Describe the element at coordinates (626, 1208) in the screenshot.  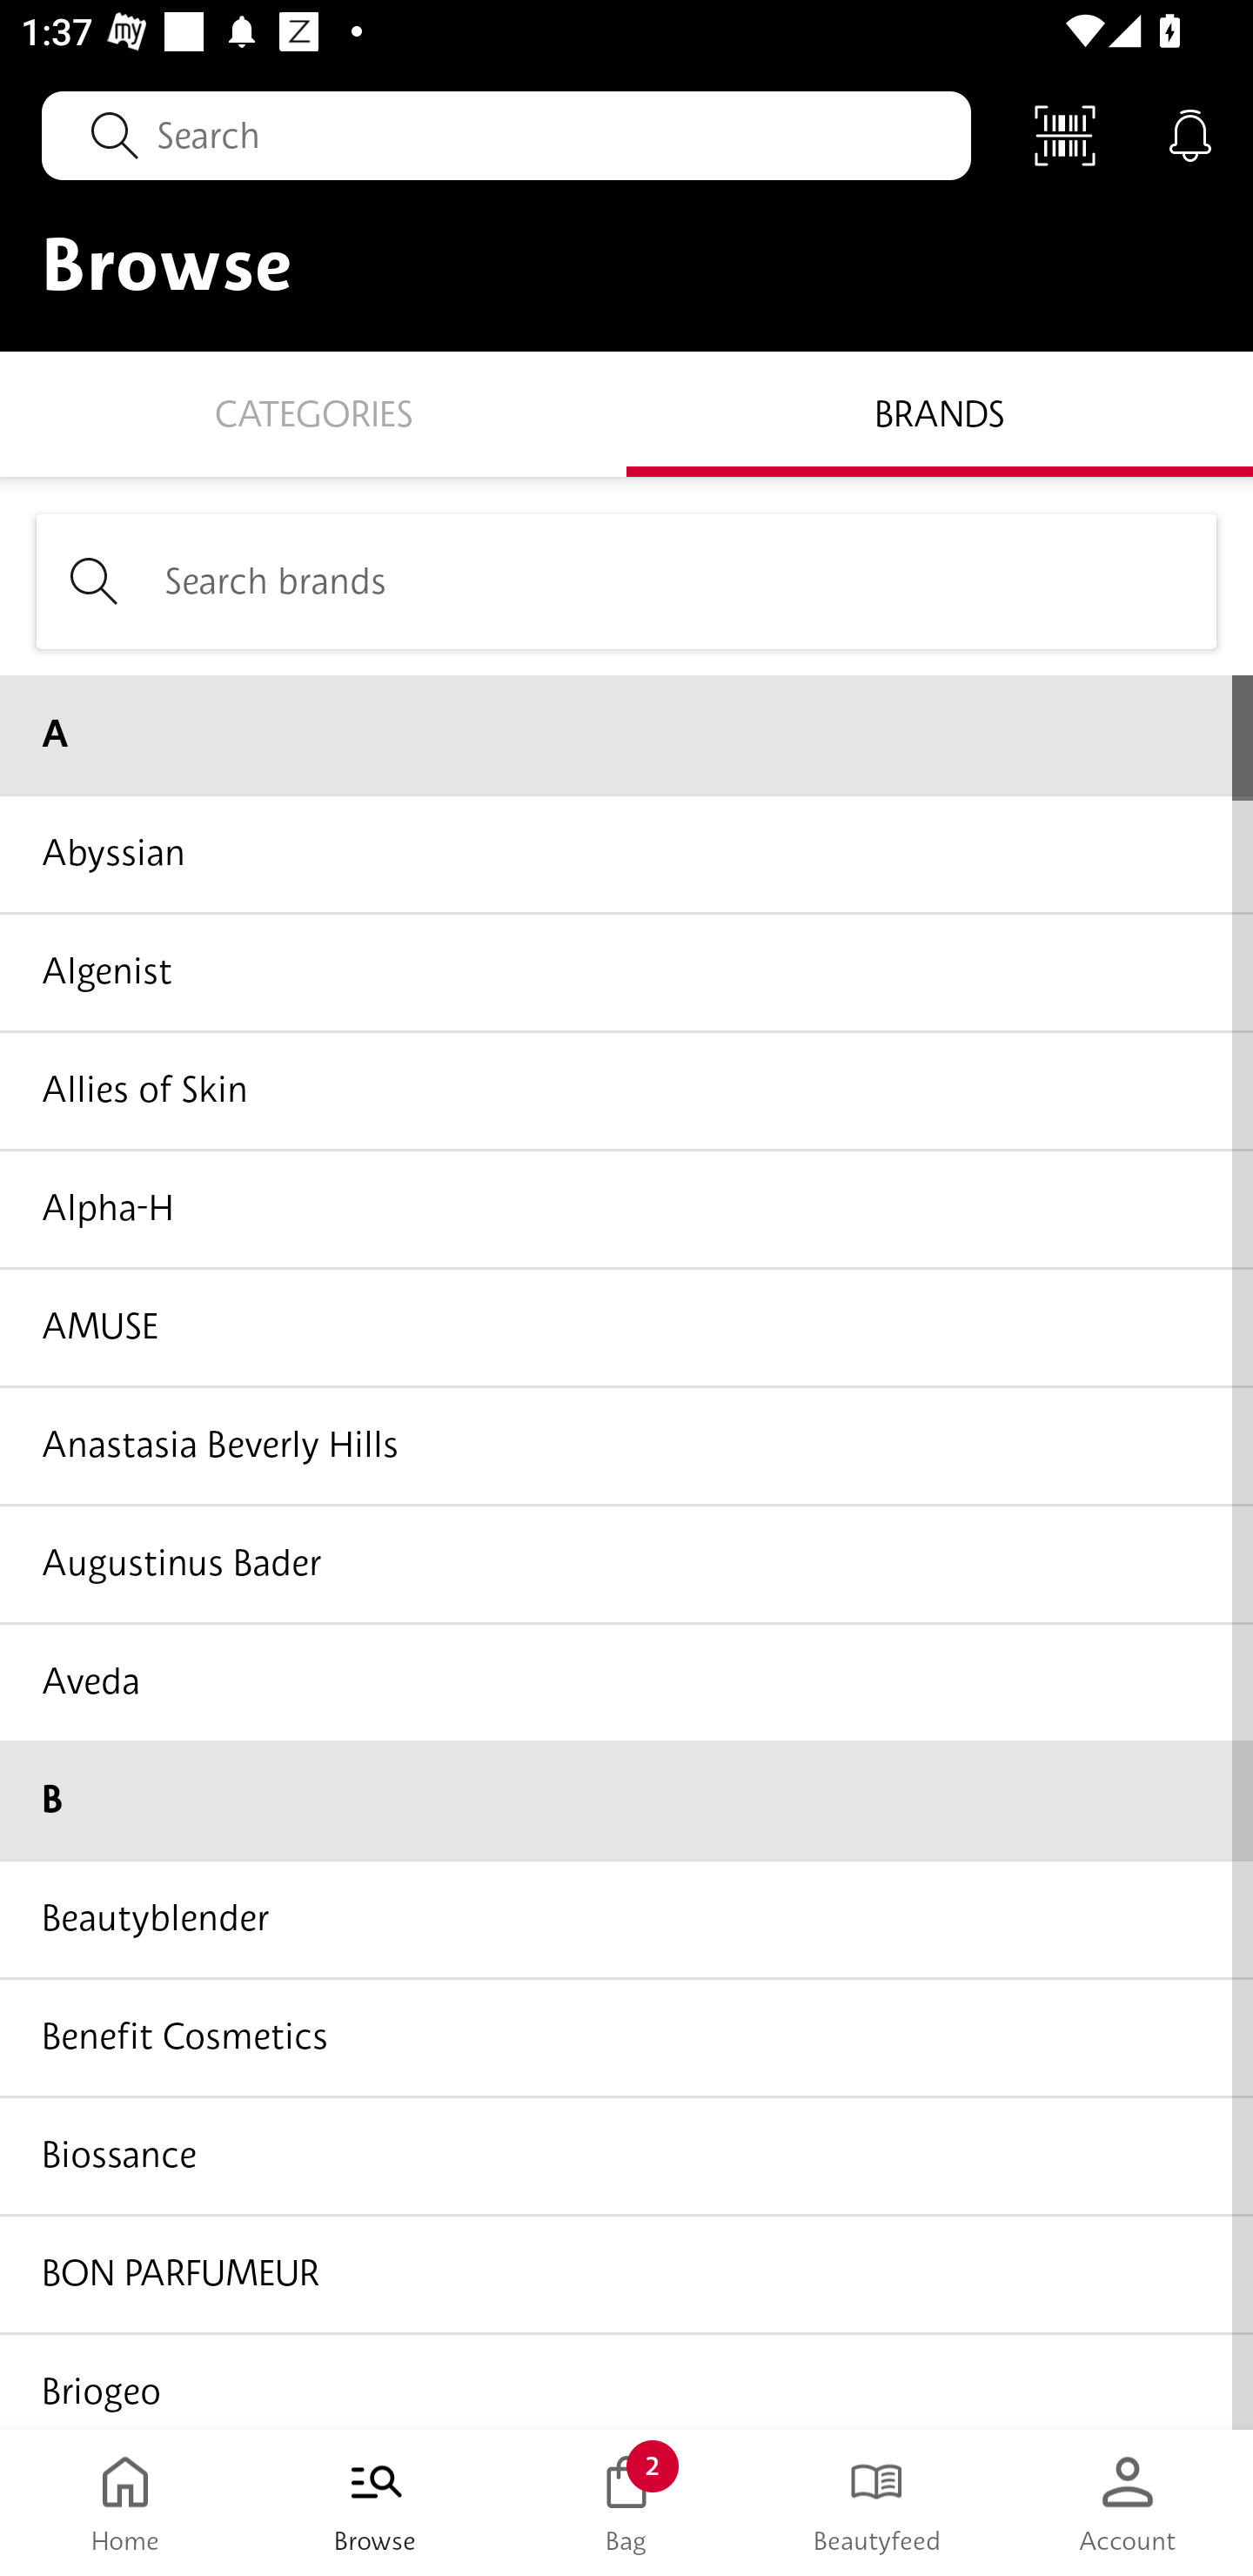
I see `Alpha-H` at that location.